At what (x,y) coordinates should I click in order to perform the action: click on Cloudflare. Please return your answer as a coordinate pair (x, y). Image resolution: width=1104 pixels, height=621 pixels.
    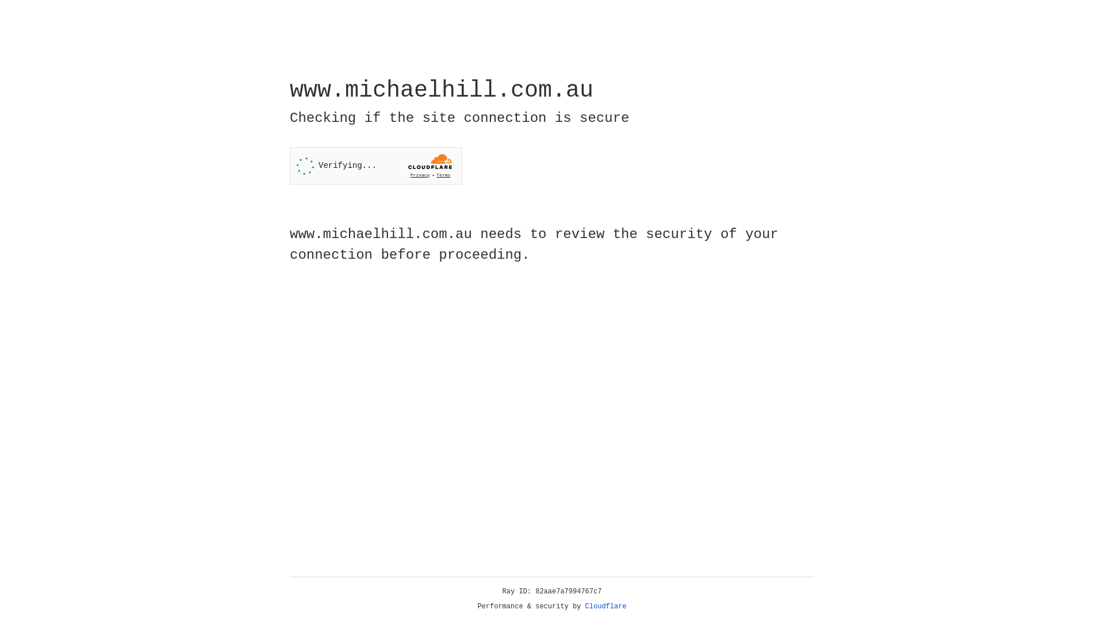
    Looking at the image, I should click on (606, 607).